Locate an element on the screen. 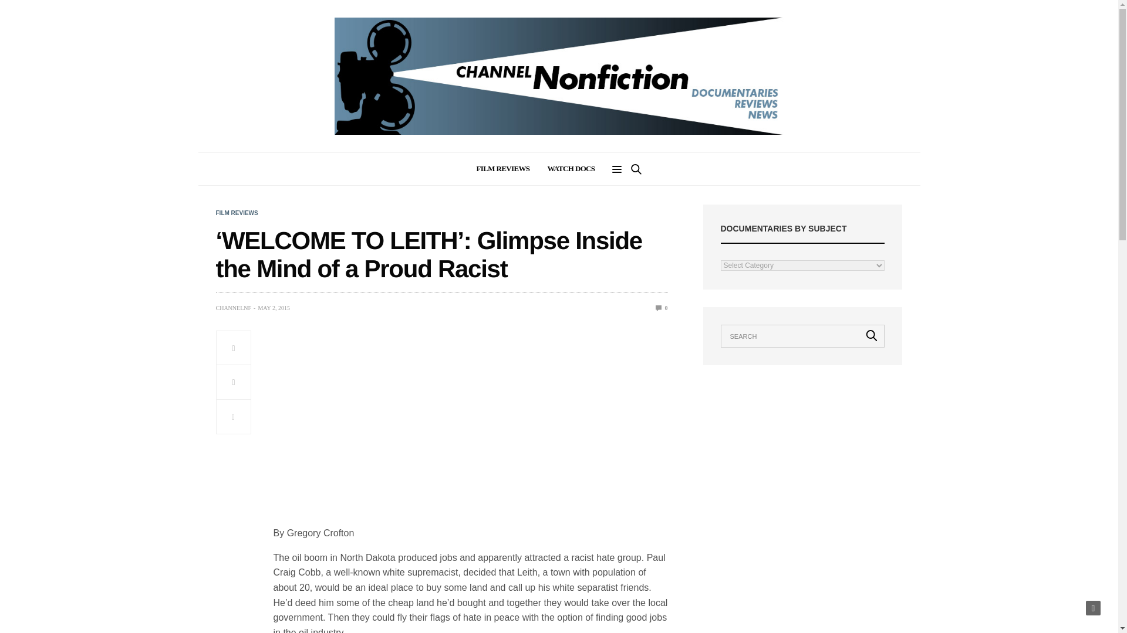 Image resolution: width=1127 pixels, height=633 pixels. 0 is located at coordinates (662, 308).